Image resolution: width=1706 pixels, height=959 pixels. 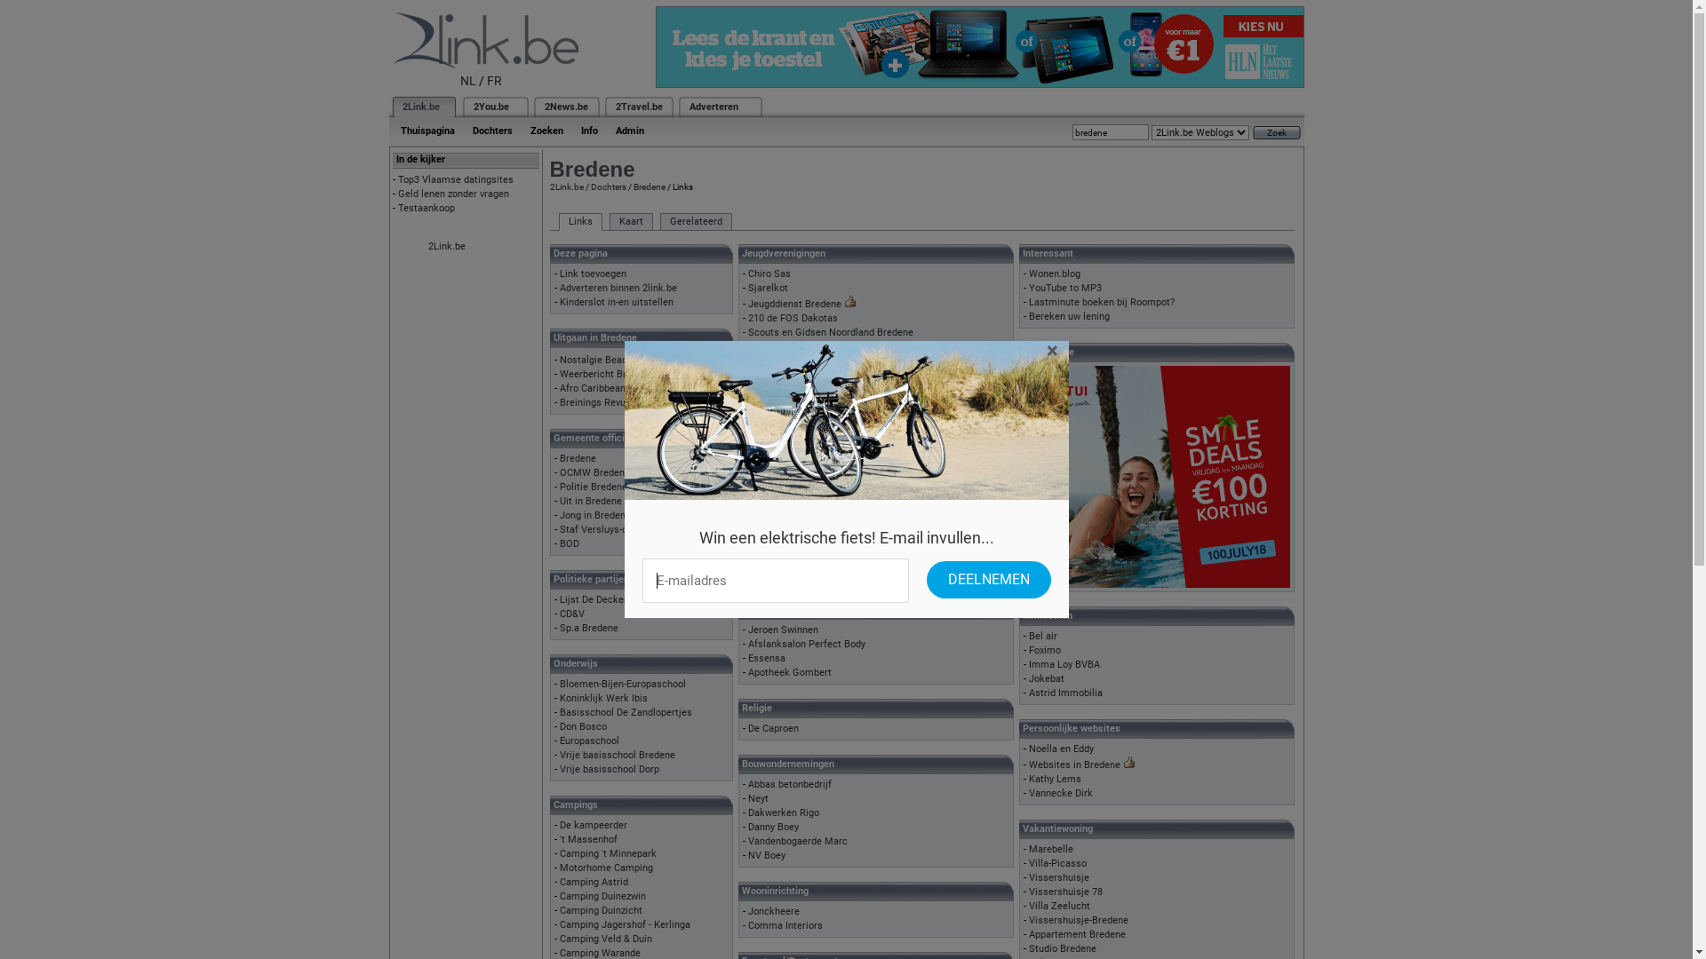 What do you see at coordinates (492, 131) in the screenshot?
I see `Dochters` at bounding box center [492, 131].